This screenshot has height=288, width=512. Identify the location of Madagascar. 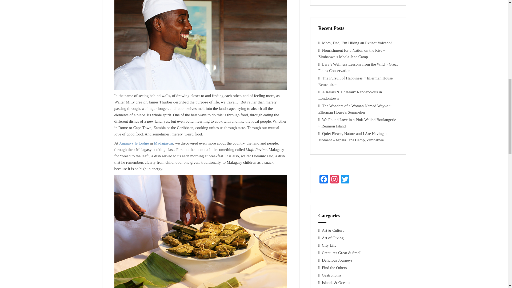
(163, 143).